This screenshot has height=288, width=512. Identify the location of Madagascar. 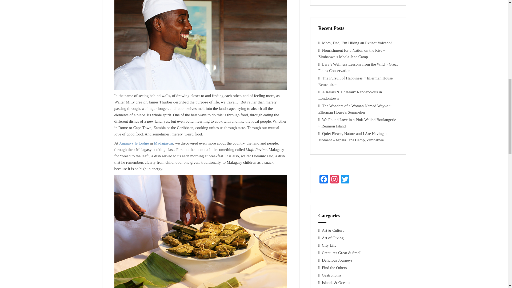
(163, 143).